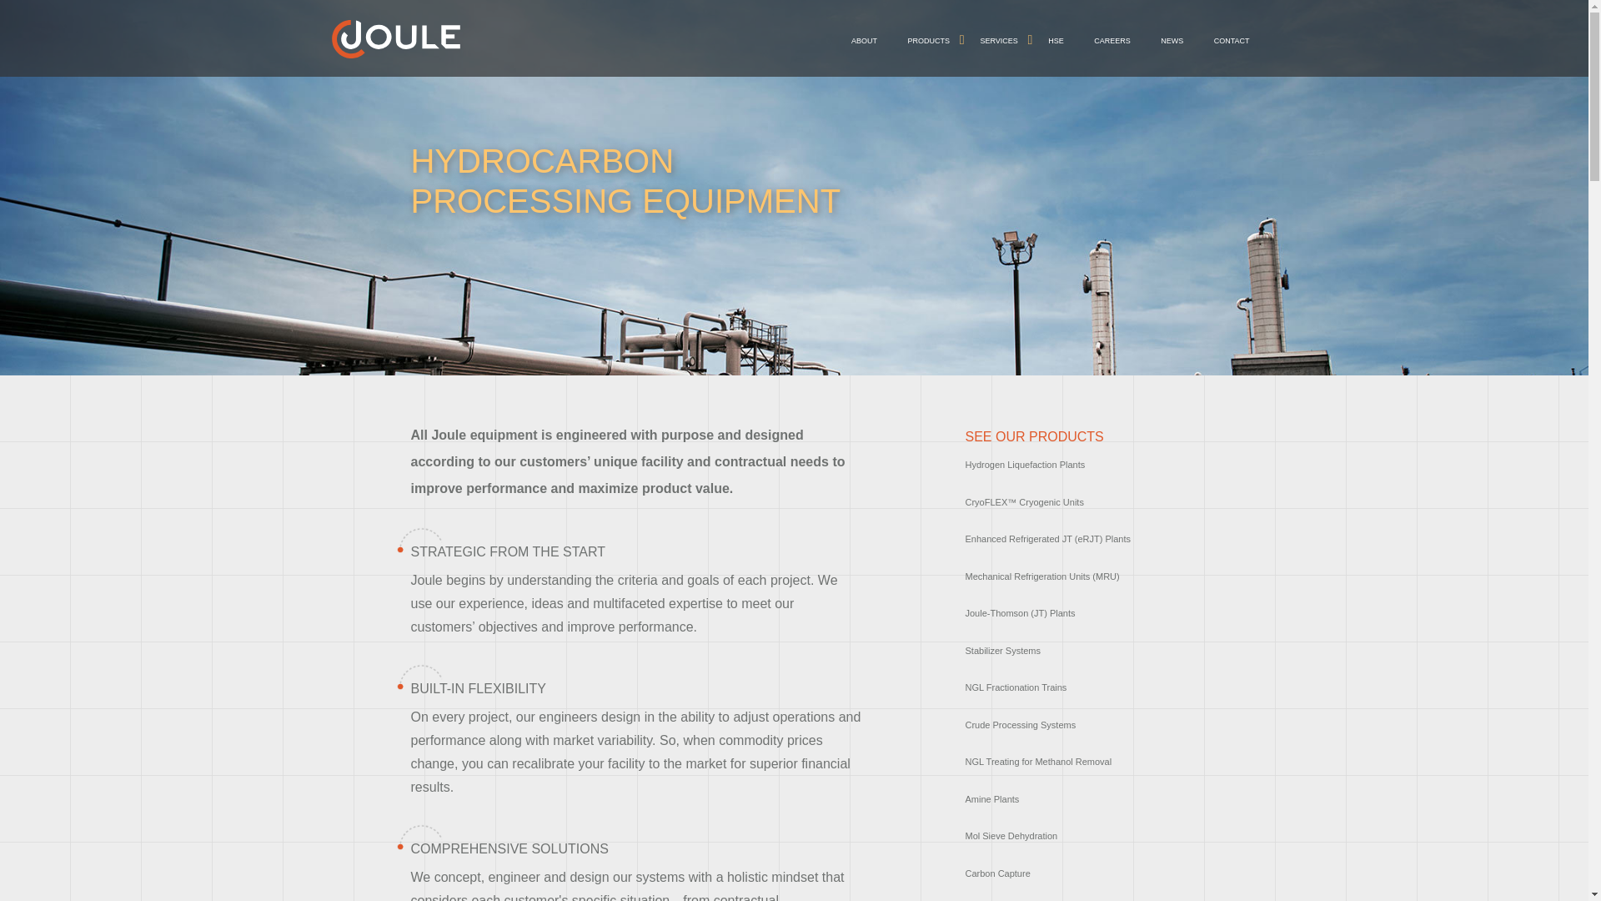  What do you see at coordinates (1056, 42) in the screenshot?
I see `HSE` at bounding box center [1056, 42].